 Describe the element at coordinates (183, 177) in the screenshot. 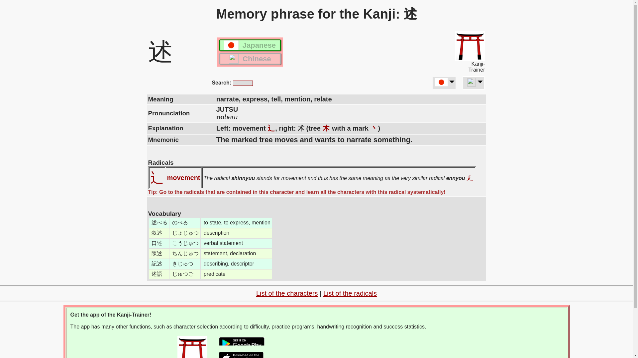

I see `movement` at that location.